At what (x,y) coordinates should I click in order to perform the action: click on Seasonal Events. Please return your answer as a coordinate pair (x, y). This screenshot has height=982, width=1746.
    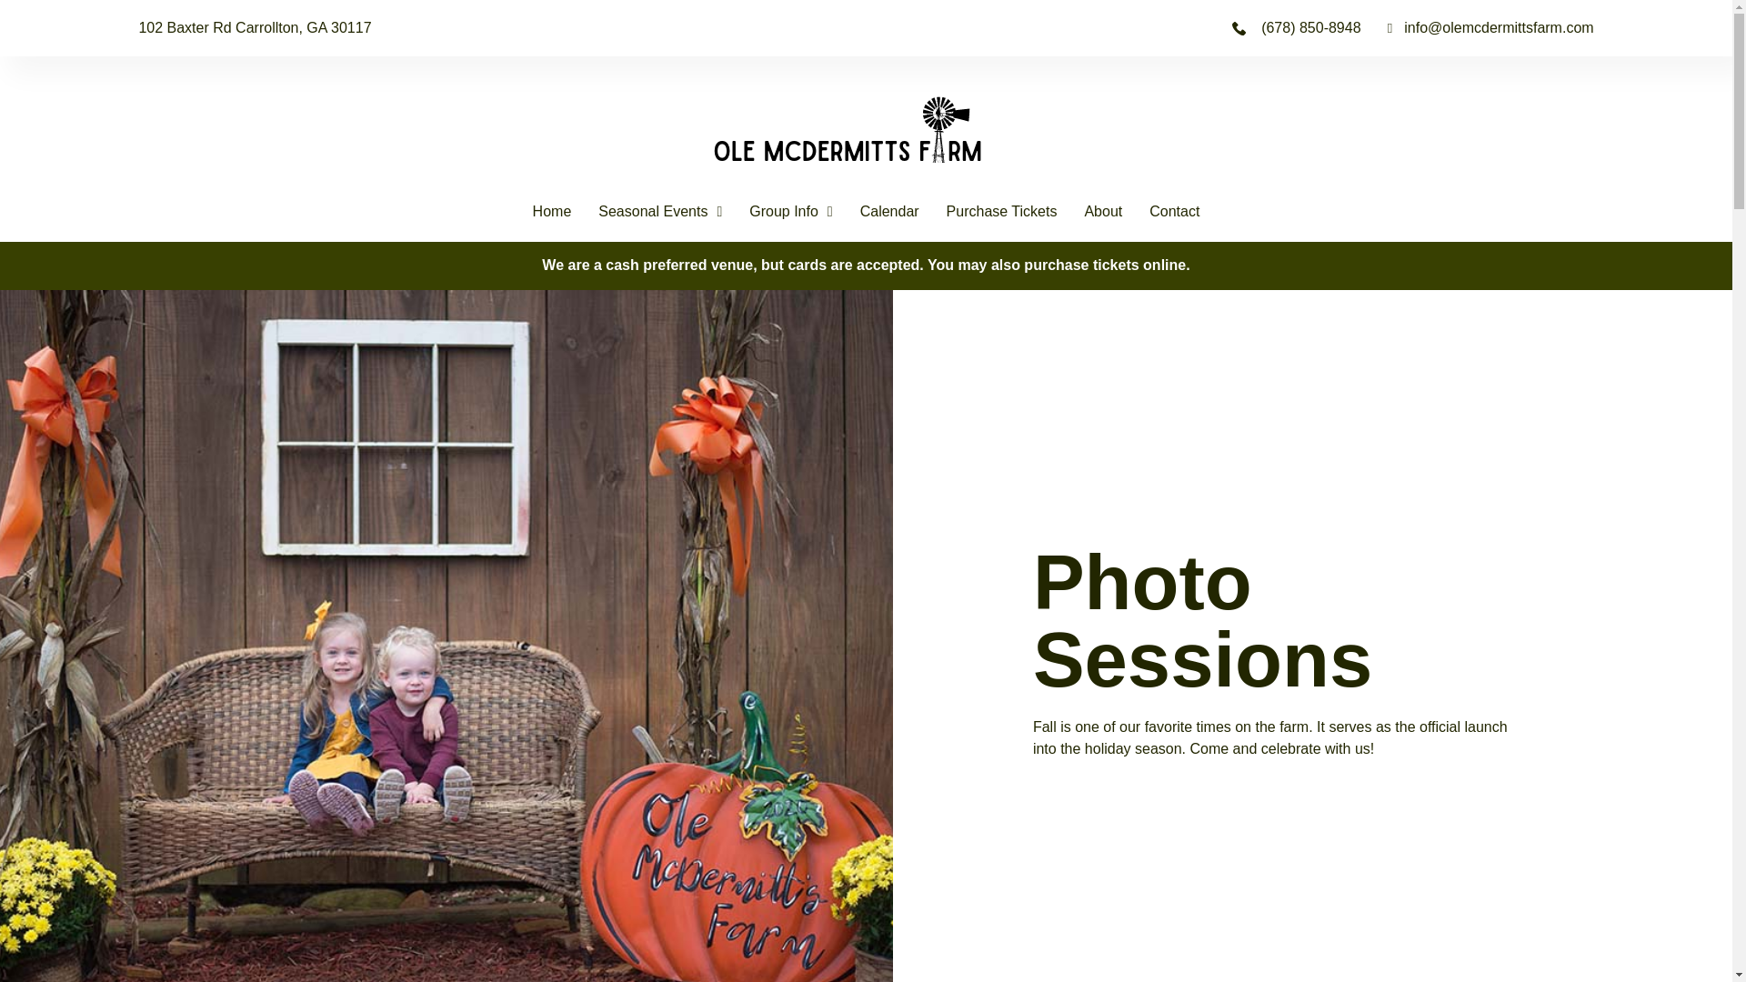
    Looking at the image, I should click on (660, 212).